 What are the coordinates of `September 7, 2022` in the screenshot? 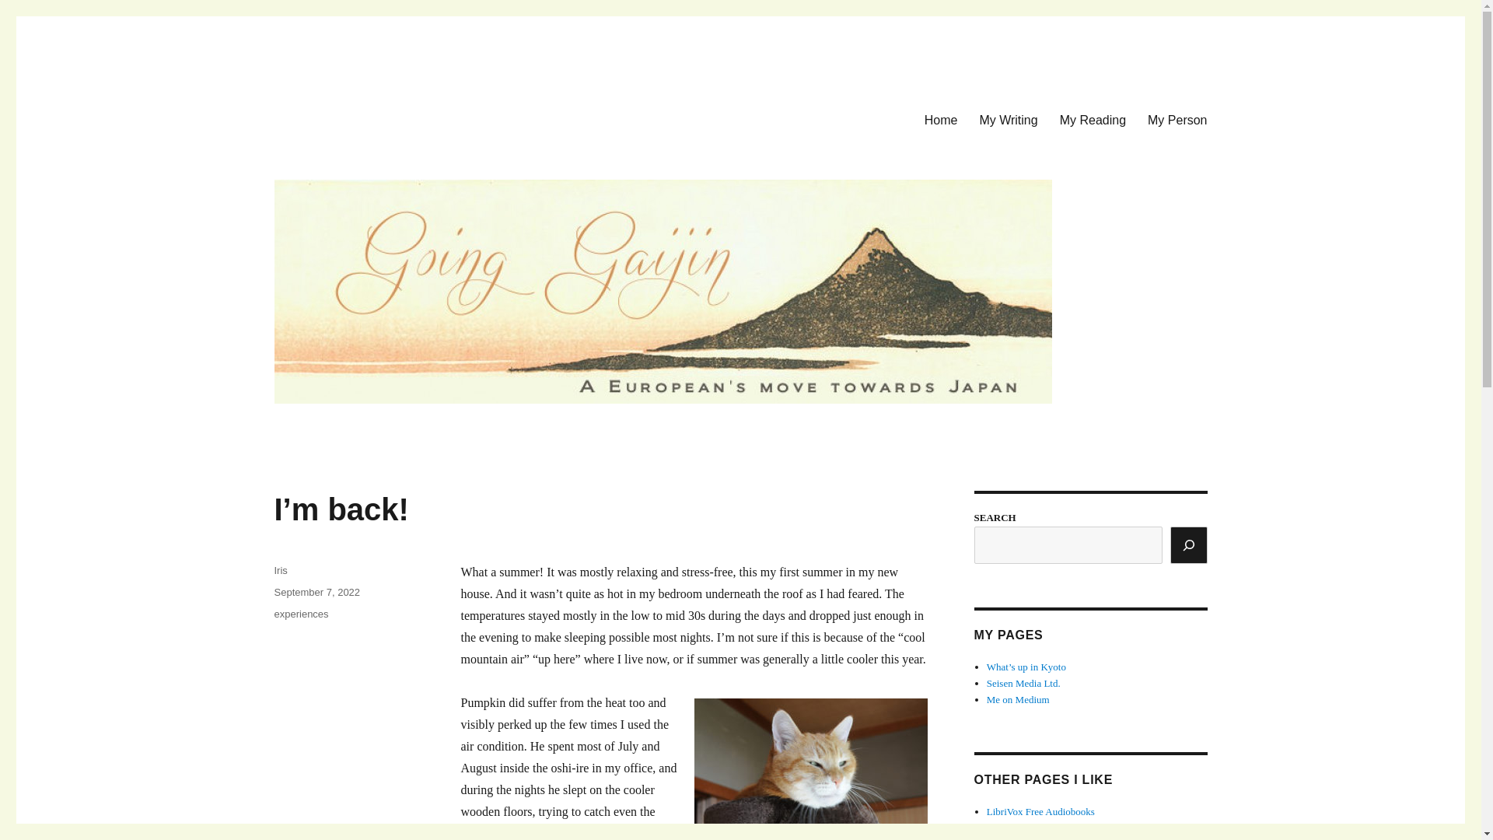 It's located at (316, 591).